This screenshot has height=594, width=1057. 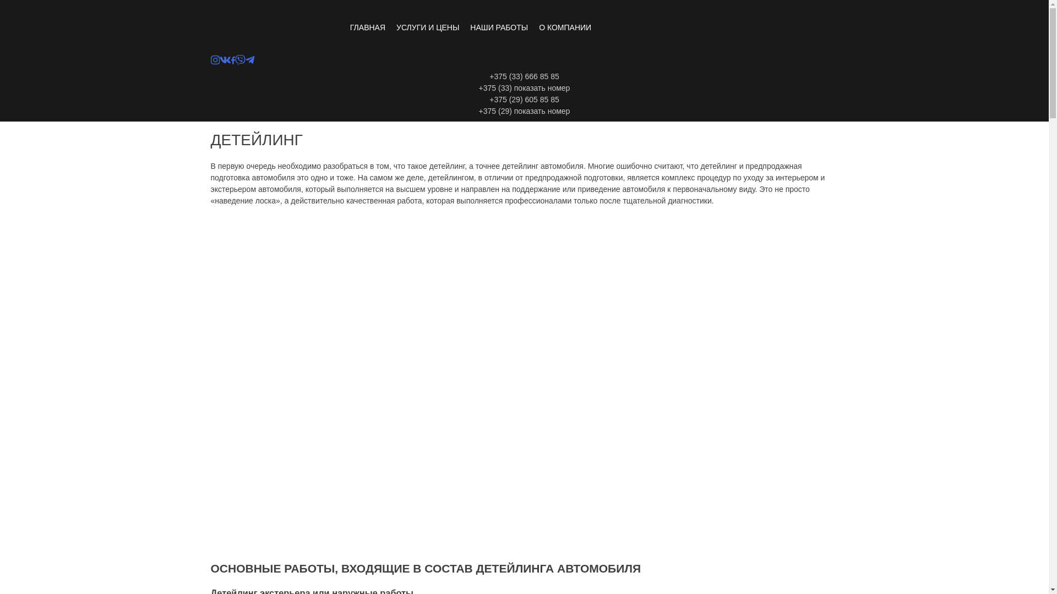 What do you see at coordinates (524, 77) in the screenshot?
I see `+375 (33) 666 85 85` at bounding box center [524, 77].